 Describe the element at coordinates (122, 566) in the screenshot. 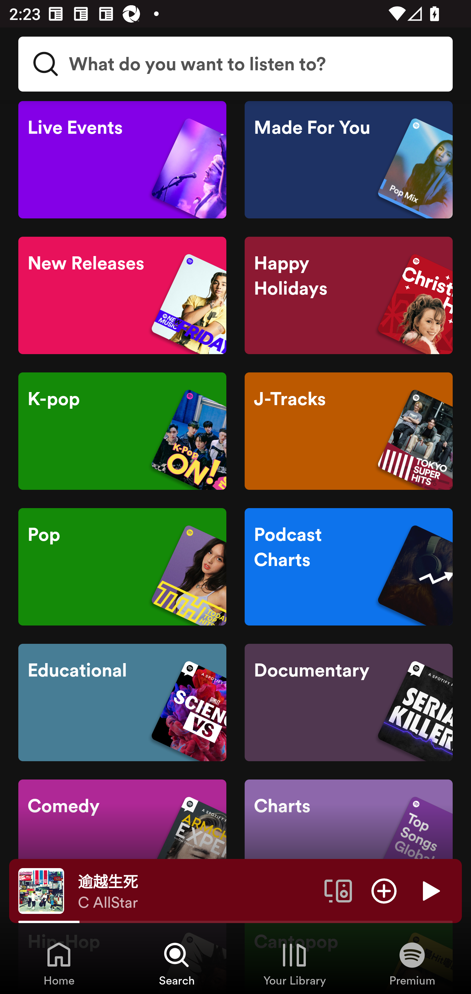

I see `Pop` at that location.